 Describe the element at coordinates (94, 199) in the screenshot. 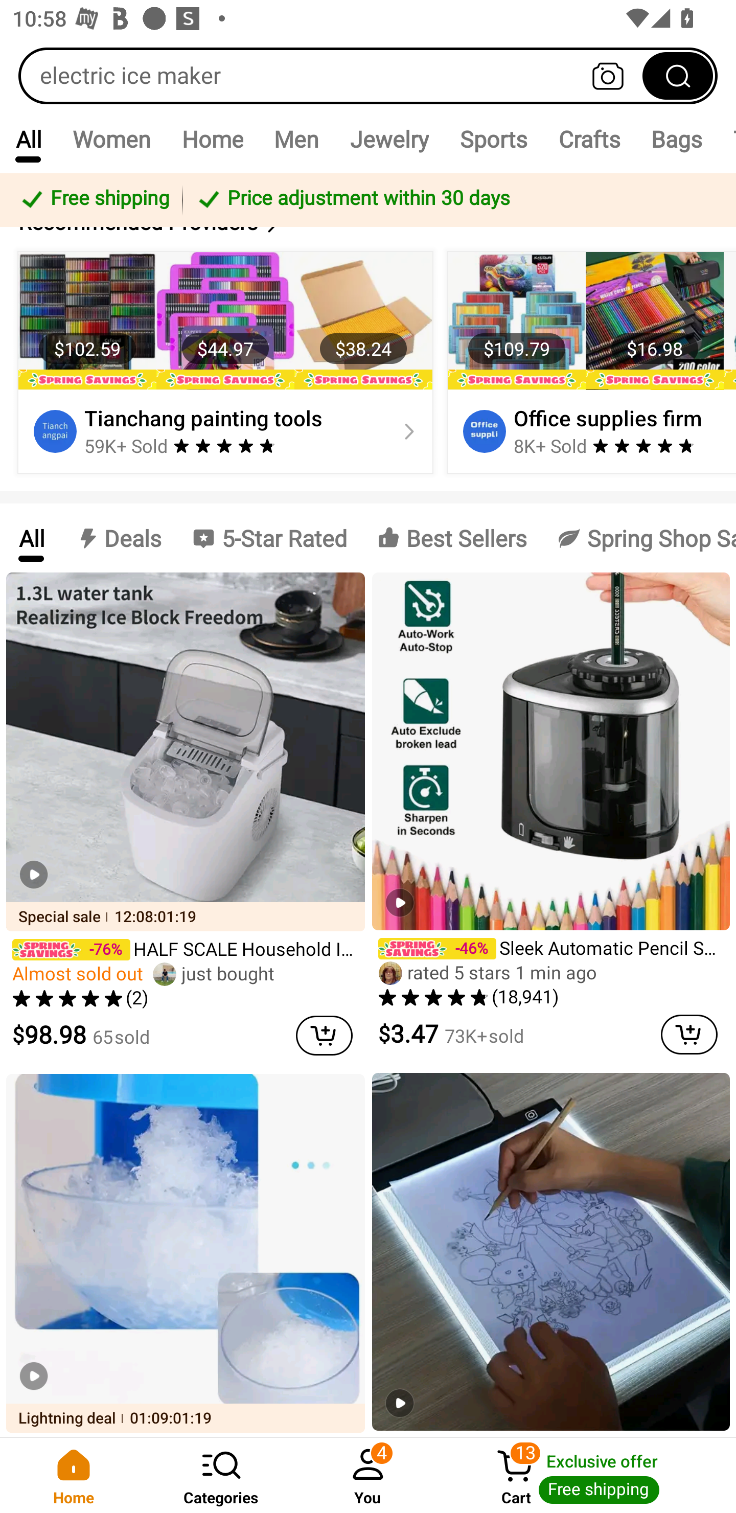

I see `Free shipping` at that location.